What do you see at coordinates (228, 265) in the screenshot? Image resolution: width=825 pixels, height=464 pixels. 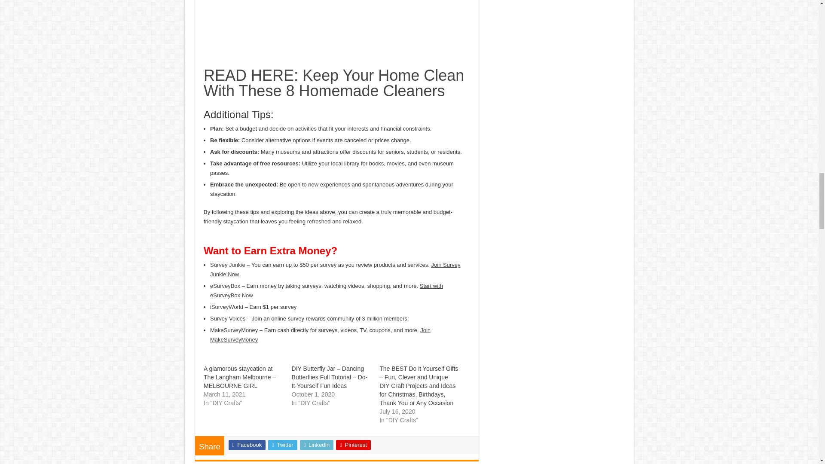 I see `Survey Junkie` at bounding box center [228, 265].